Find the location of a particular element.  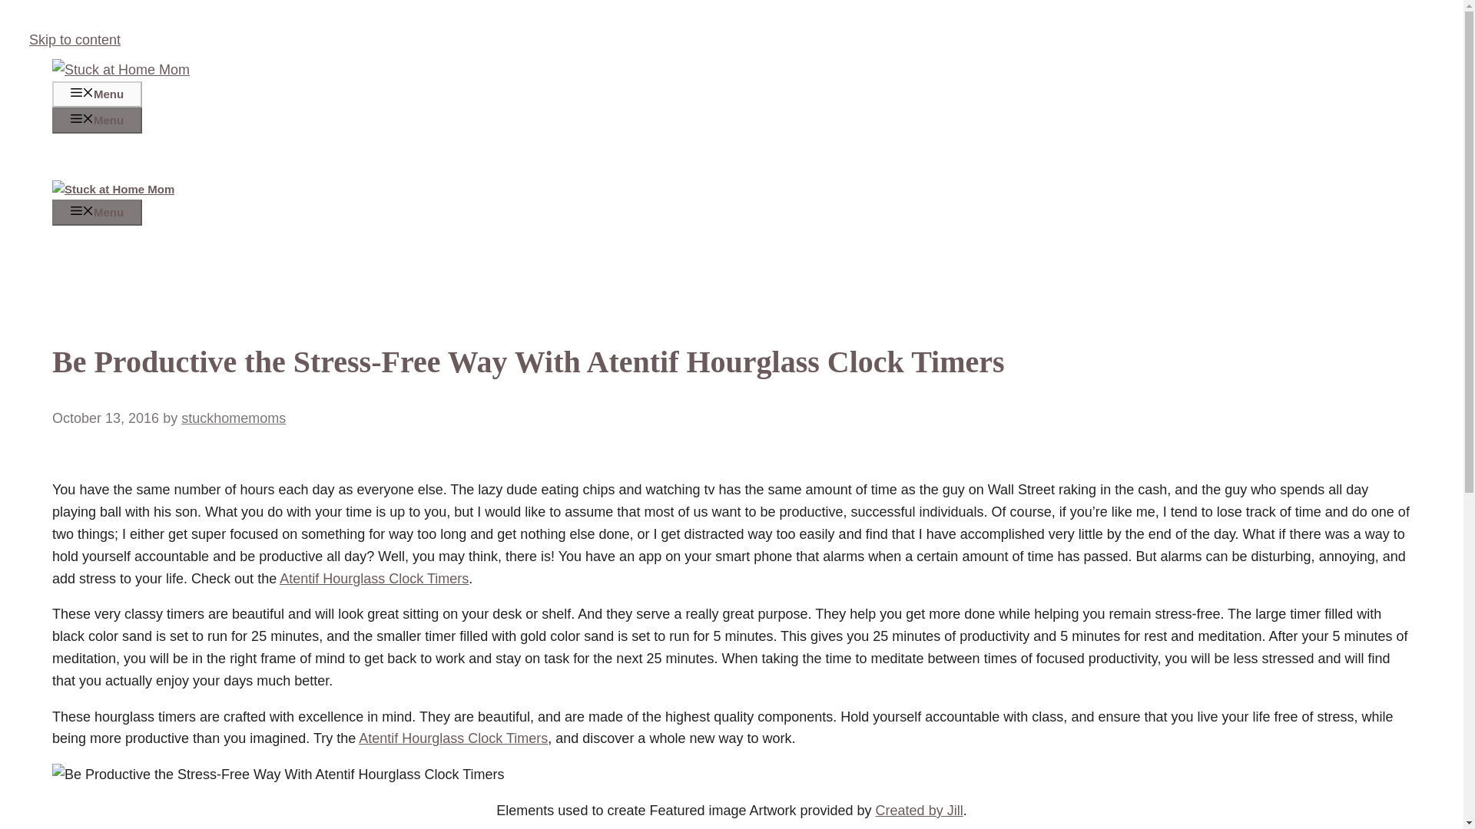

Menu is located at coordinates (97, 120).